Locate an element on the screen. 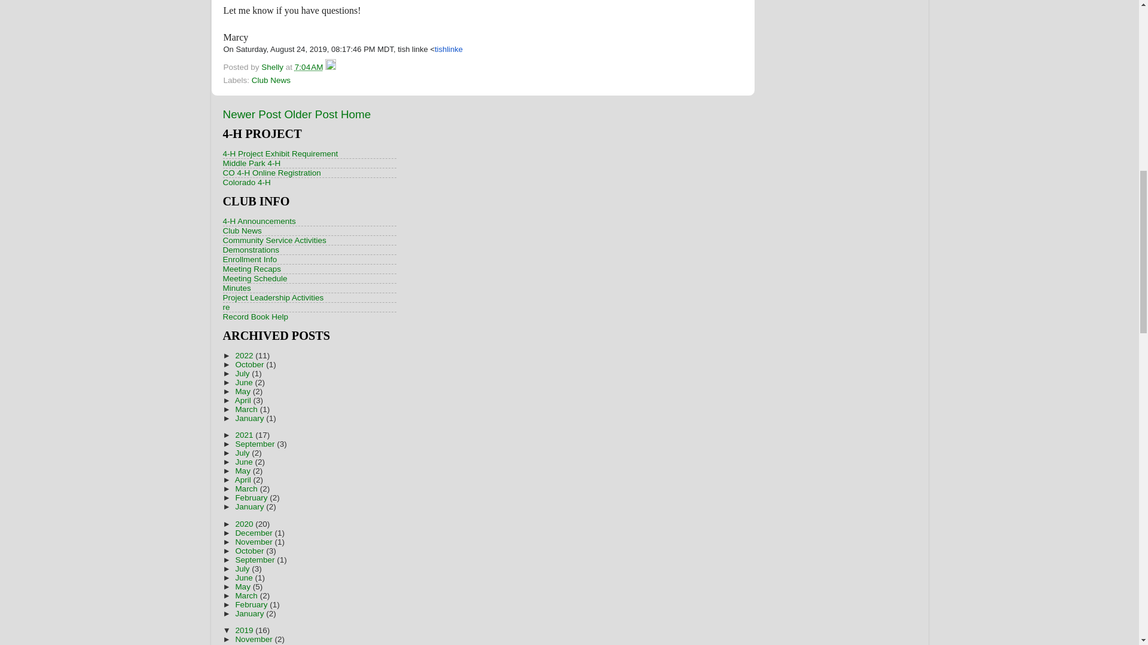 Image resolution: width=1148 pixels, height=645 pixels. Record Book Help is located at coordinates (255, 317).